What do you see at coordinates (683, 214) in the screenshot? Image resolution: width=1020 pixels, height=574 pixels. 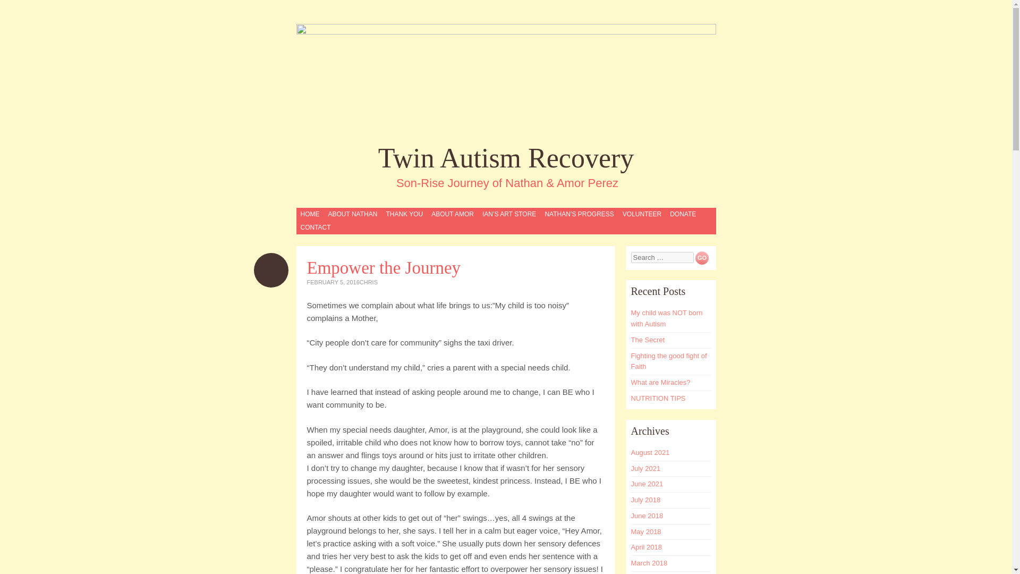 I see `DONATE` at bounding box center [683, 214].